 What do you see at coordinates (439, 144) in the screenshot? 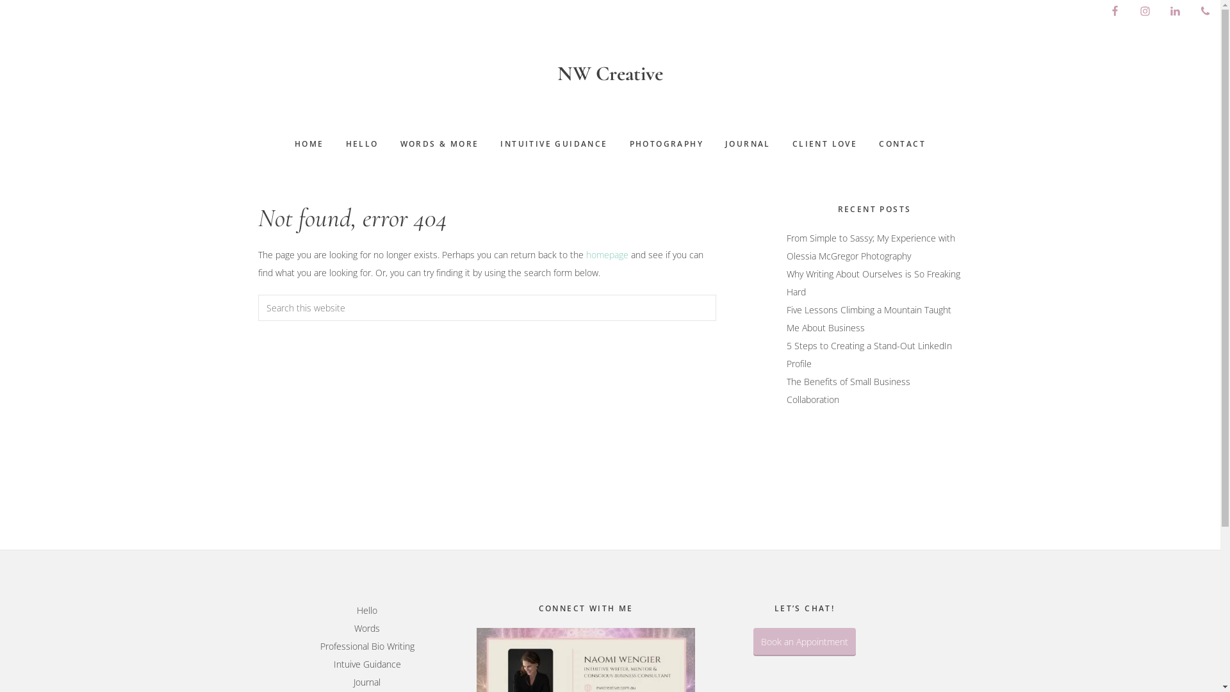
I see `WORDS & MORE` at bounding box center [439, 144].